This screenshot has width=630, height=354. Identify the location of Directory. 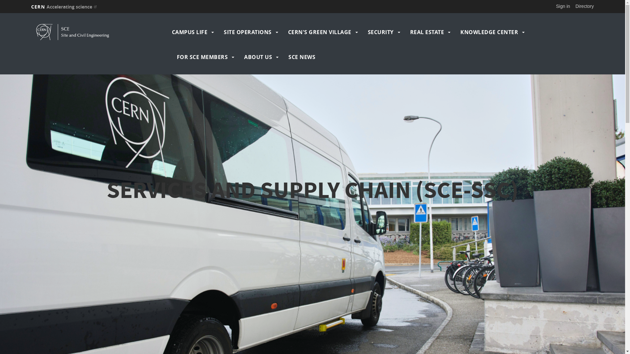
(585, 6).